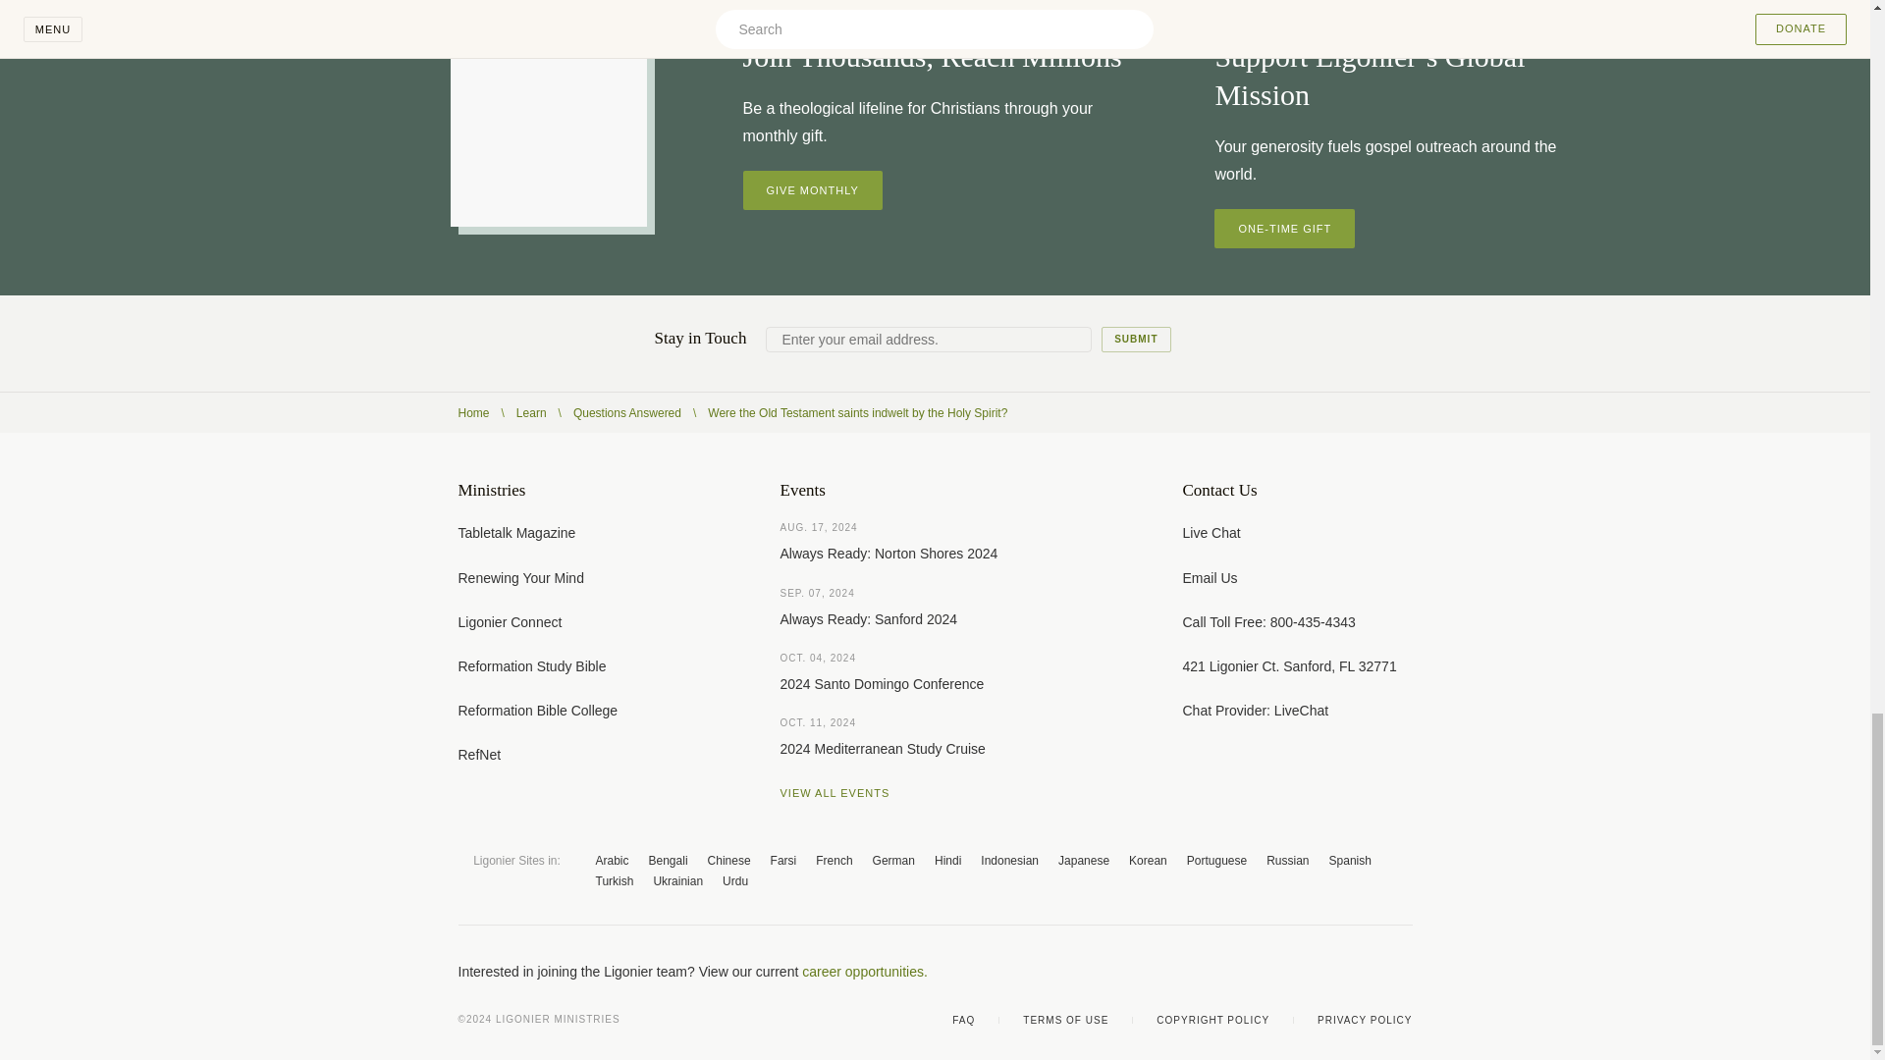 This screenshot has height=1060, width=1885. What do you see at coordinates (1247, 972) in the screenshot?
I see `Facebook` at bounding box center [1247, 972].